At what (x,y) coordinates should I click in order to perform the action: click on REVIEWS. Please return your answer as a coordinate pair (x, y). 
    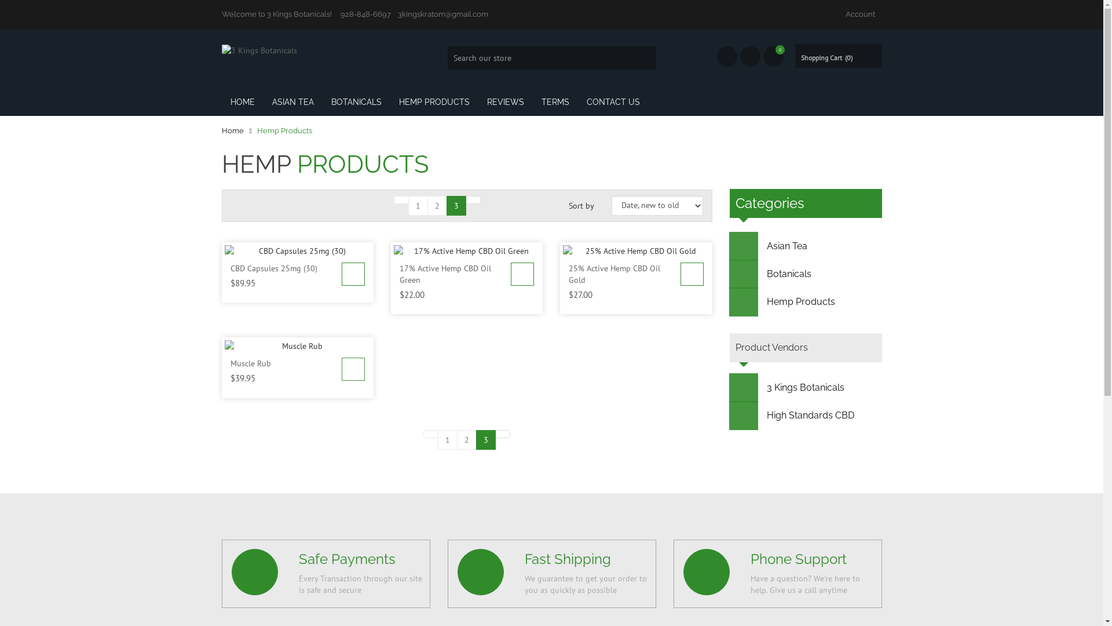
    Looking at the image, I should click on (506, 101).